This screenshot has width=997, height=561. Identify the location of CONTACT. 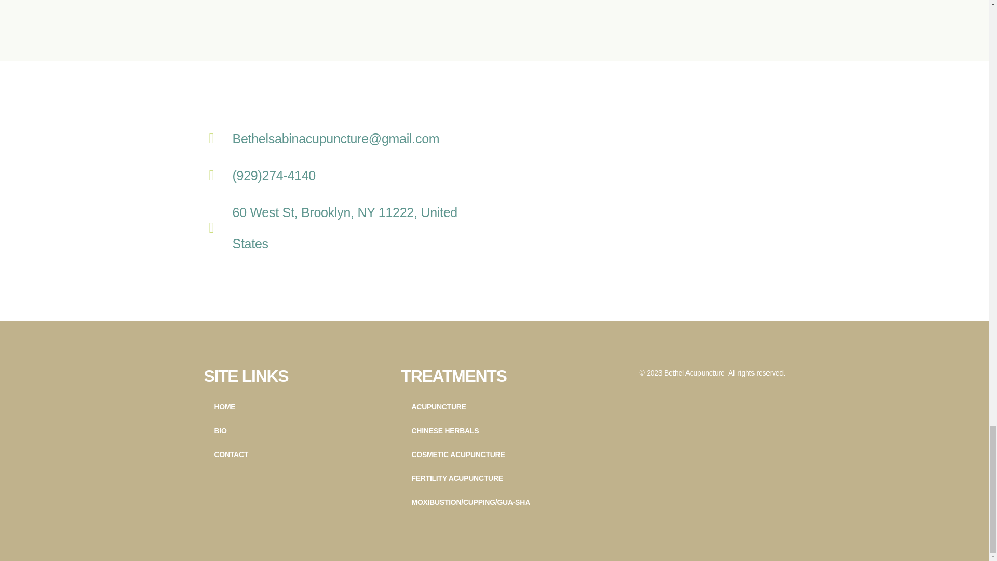
(297, 454).